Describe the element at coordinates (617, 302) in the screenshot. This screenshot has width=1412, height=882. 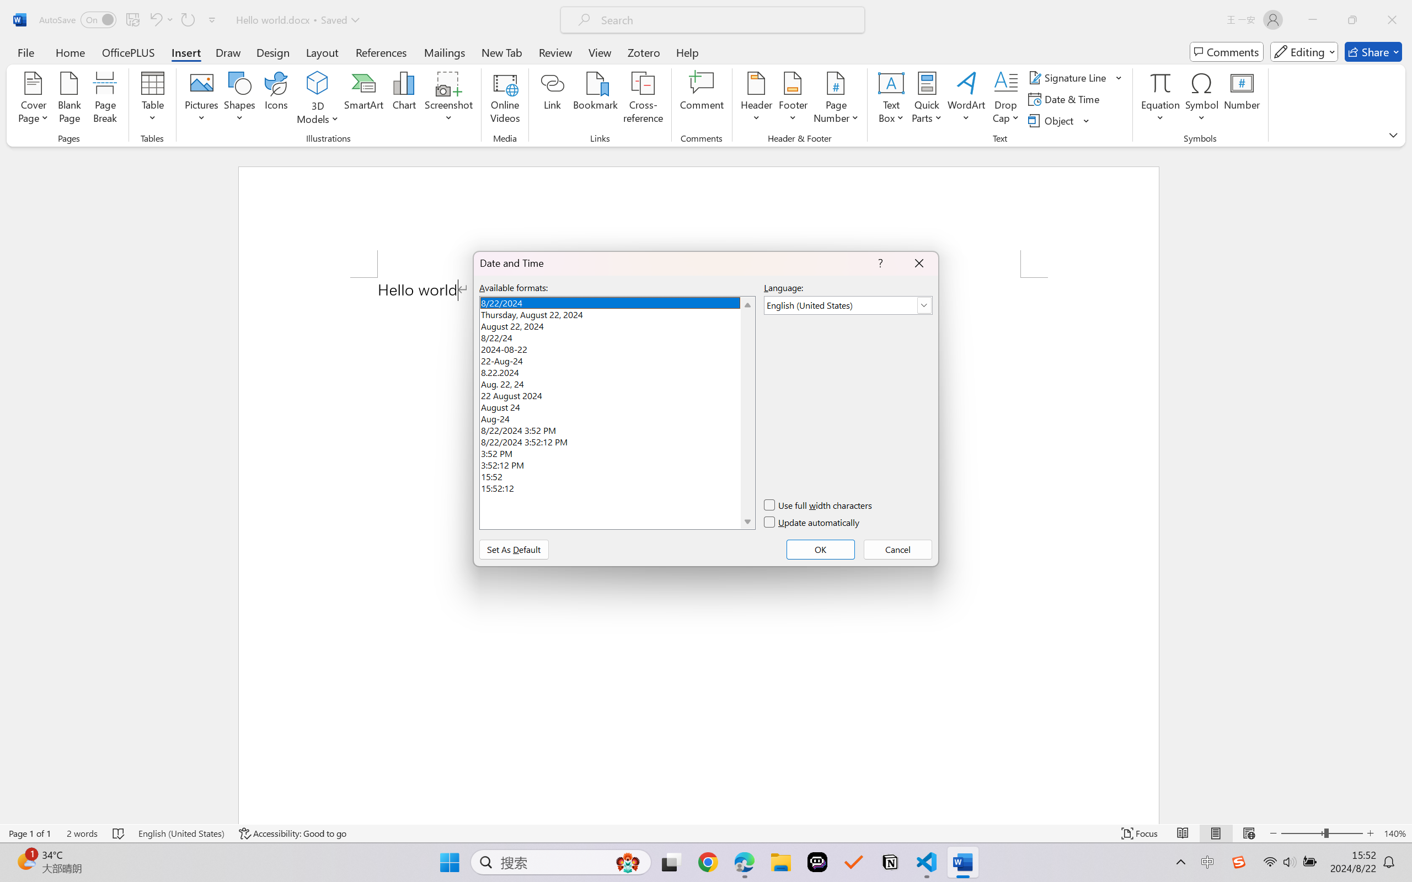
I see `8/22/2024` at that location.